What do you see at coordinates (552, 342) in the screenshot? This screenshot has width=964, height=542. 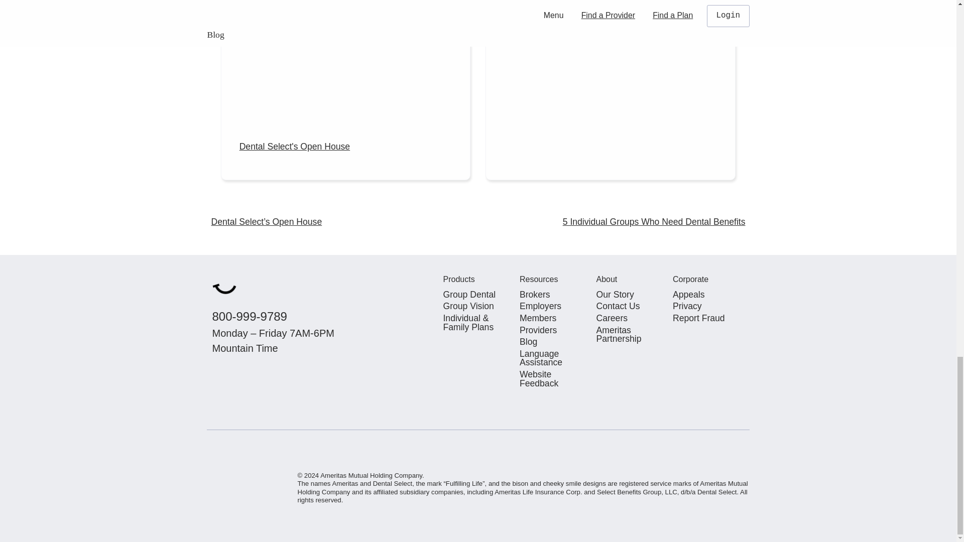 I see `Blog` at bounding box center [552, 342].